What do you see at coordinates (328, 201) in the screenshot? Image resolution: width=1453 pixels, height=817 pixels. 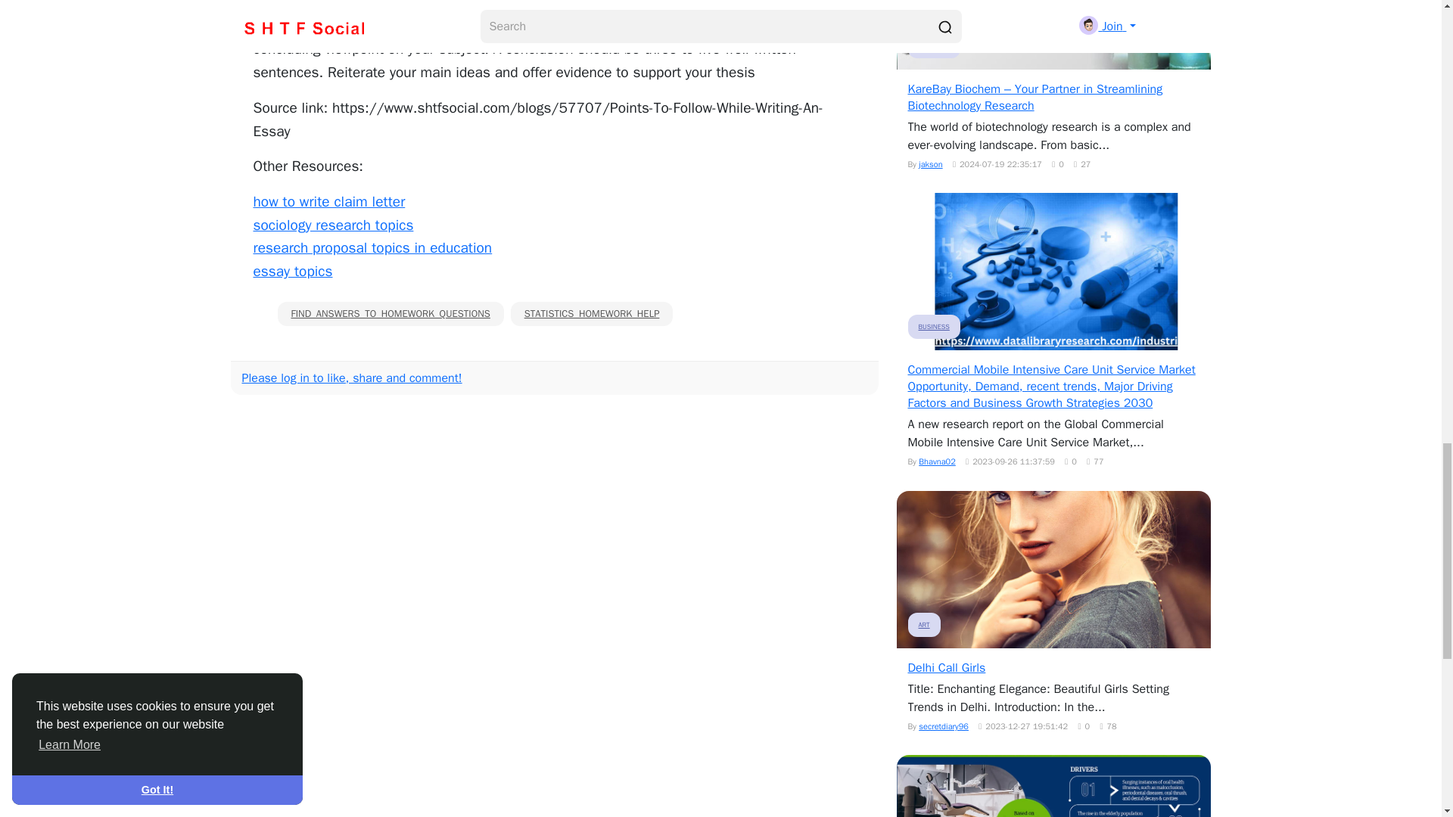 I see `how to write claim letter` at bounding box center [328, 201].